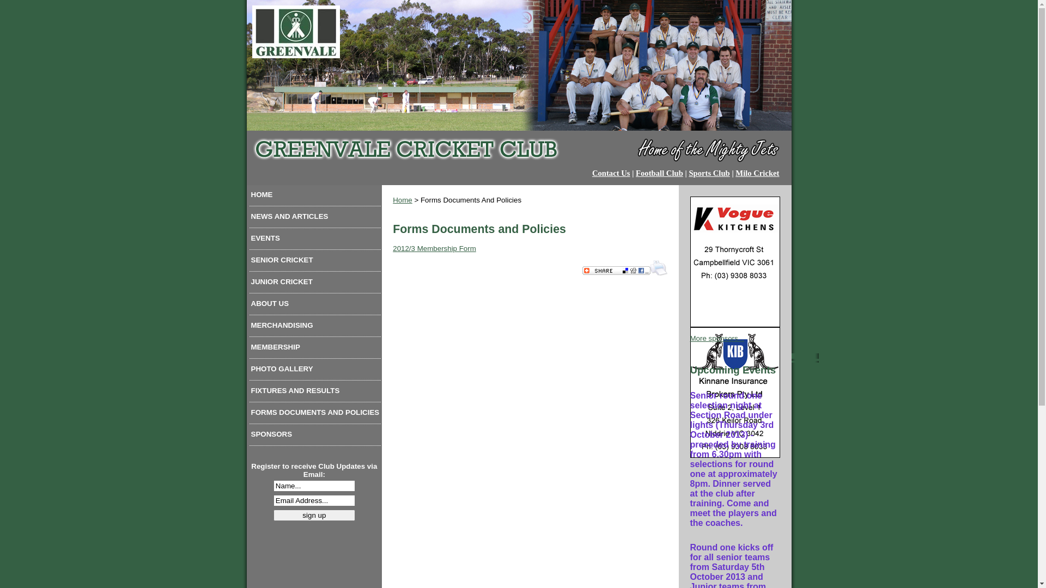  I want to click on ABOUT US, so click(315, 306).